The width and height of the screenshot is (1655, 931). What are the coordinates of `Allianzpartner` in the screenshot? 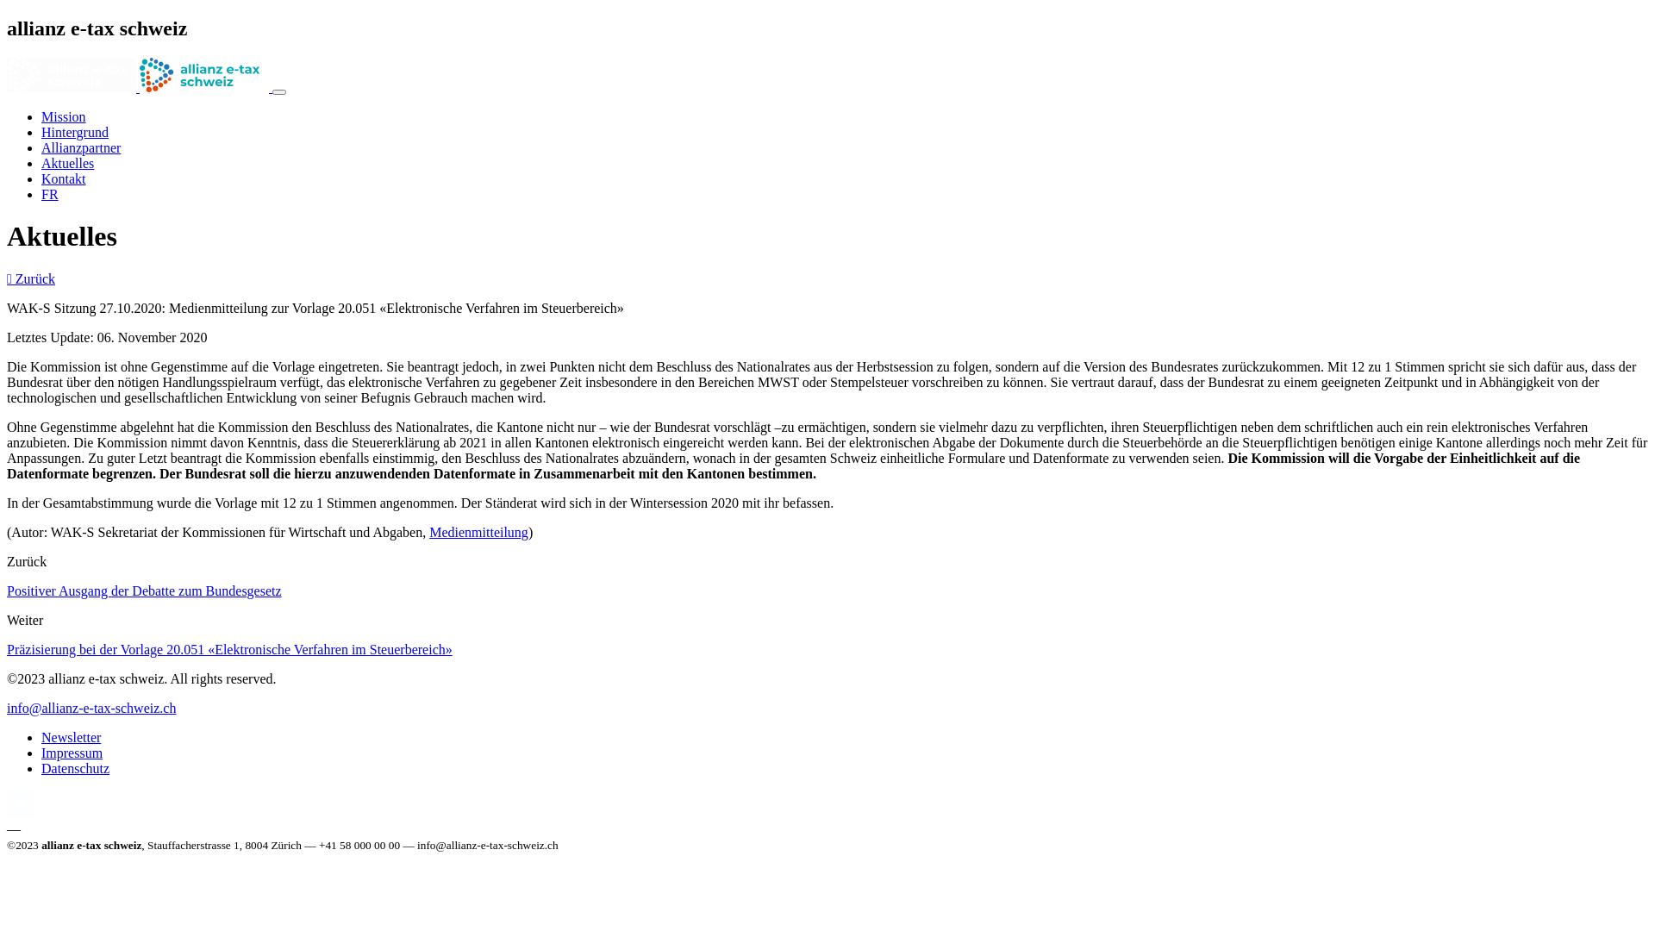 It's located at (81, 148).